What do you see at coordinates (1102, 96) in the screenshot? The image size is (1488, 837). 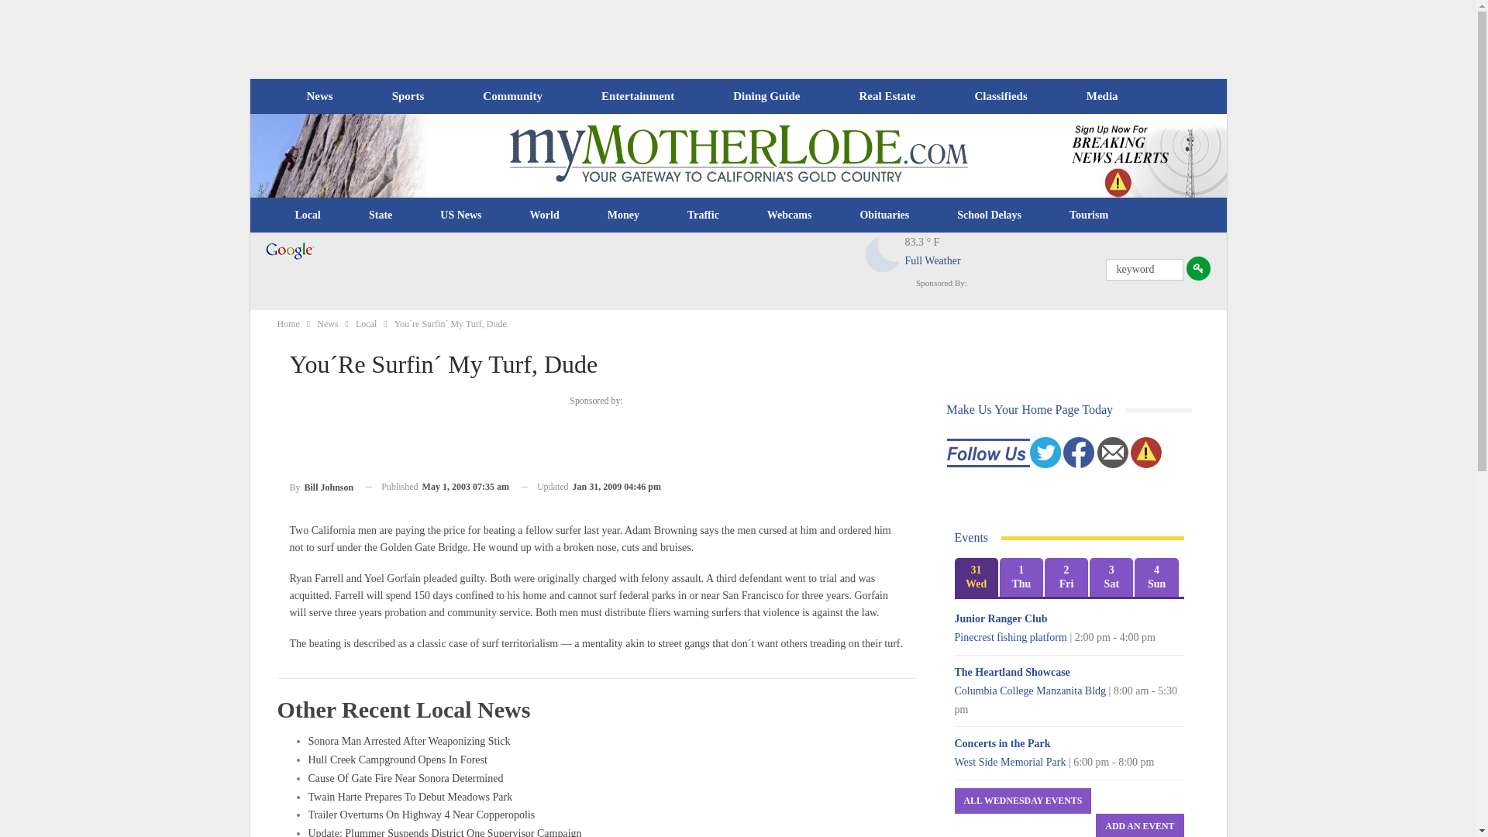 I see `Media` at bounding box center [1102, 96].